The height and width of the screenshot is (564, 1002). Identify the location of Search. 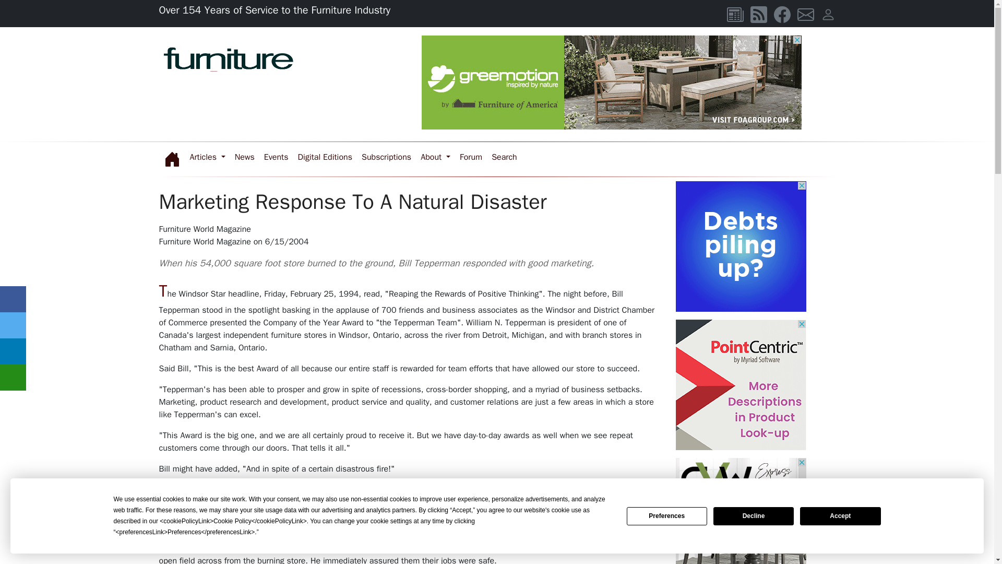
(504, 157).